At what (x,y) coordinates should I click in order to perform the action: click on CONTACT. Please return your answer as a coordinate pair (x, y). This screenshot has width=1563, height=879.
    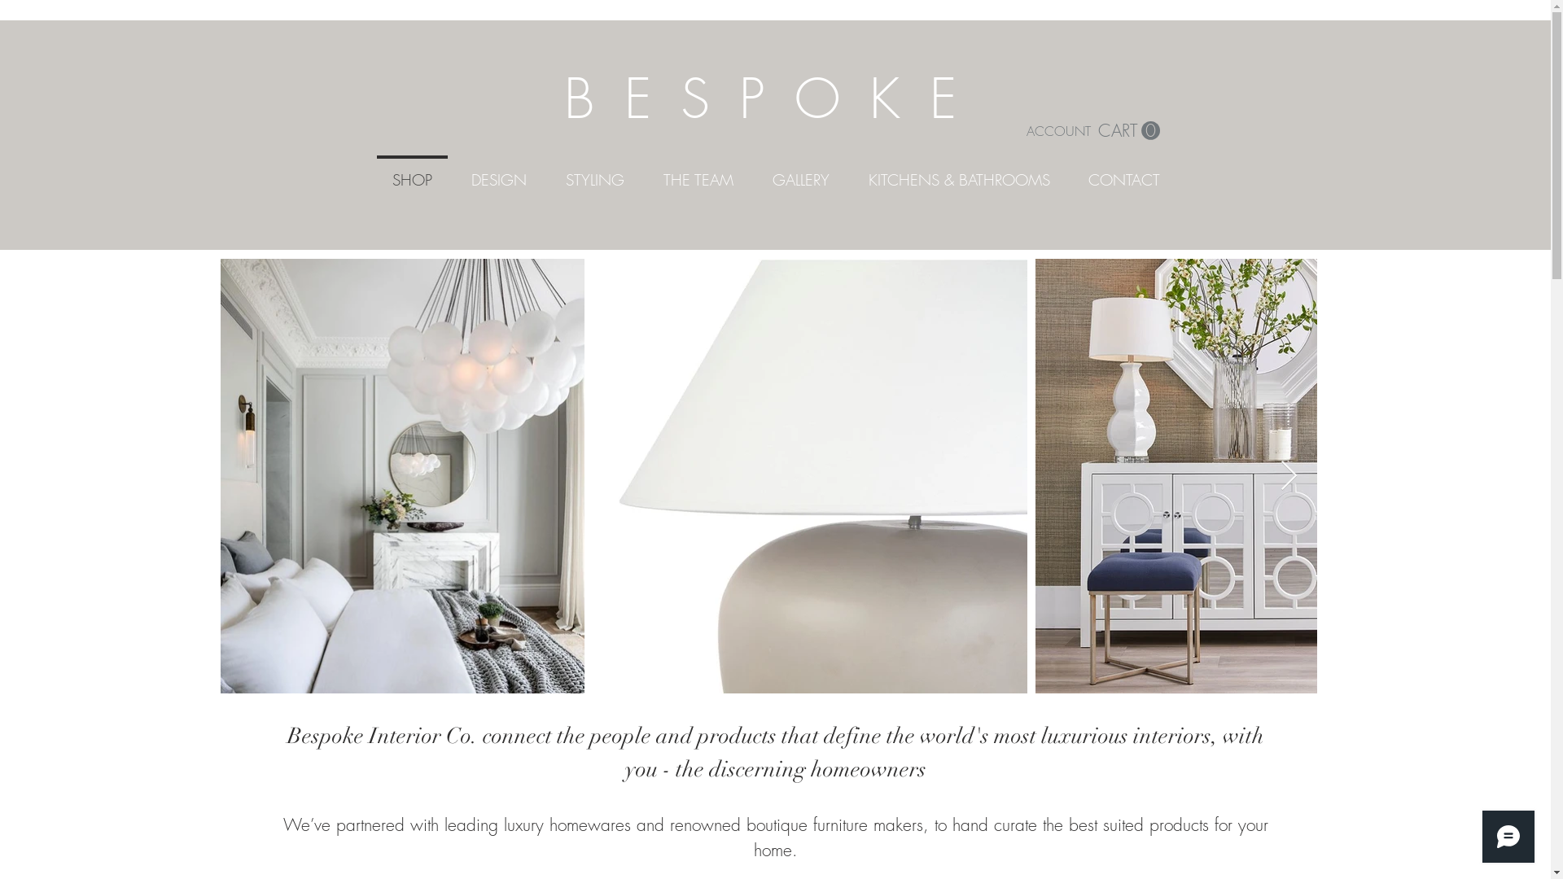
    Looking at the image, I should click on (1125, 173).